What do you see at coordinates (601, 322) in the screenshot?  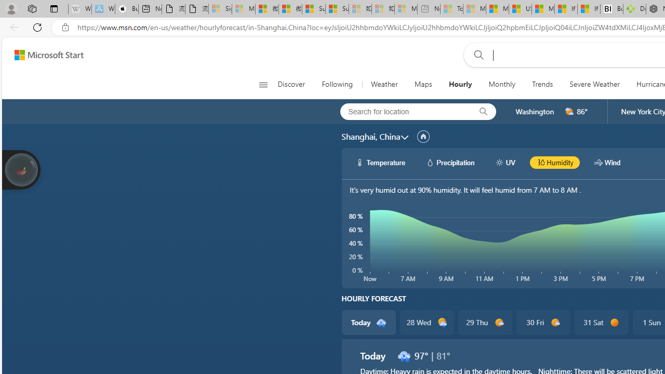 I see `31 Sat d0000` at bounding box center [601, 322].